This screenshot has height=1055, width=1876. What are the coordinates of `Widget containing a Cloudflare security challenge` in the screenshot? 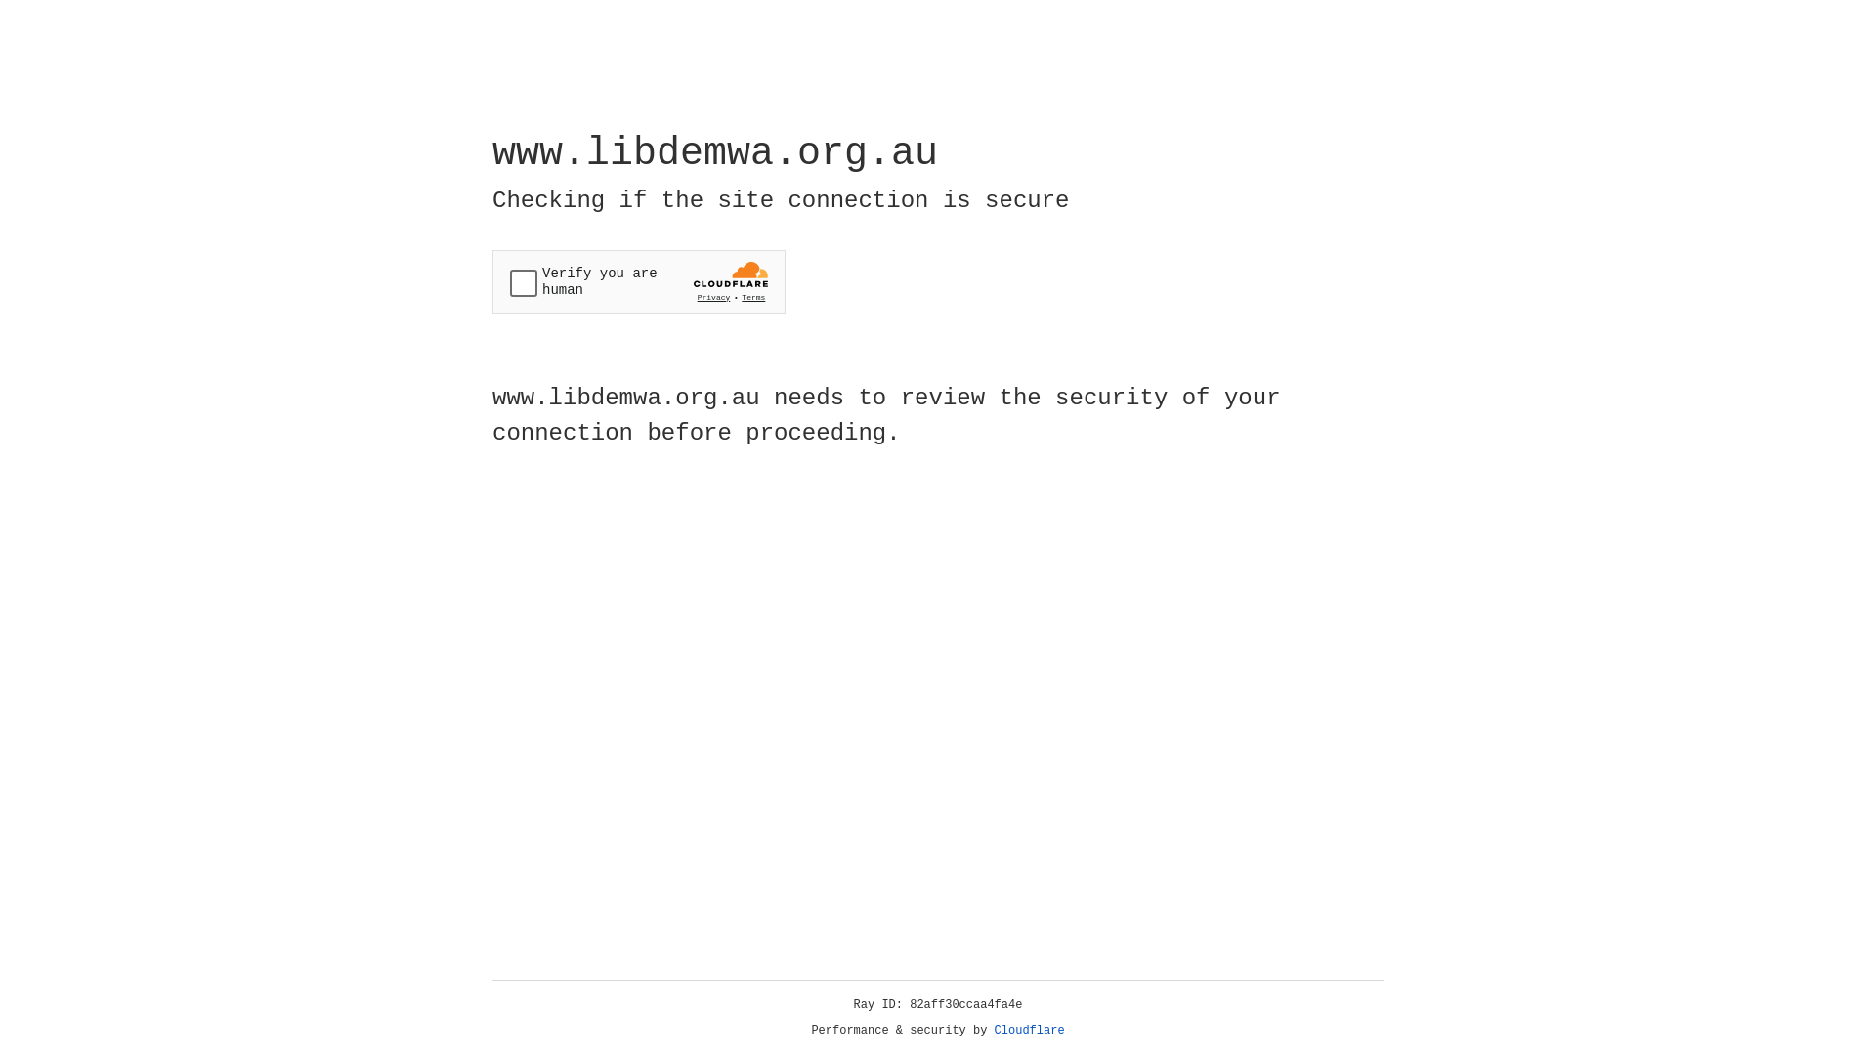 It's located at (639, 281).